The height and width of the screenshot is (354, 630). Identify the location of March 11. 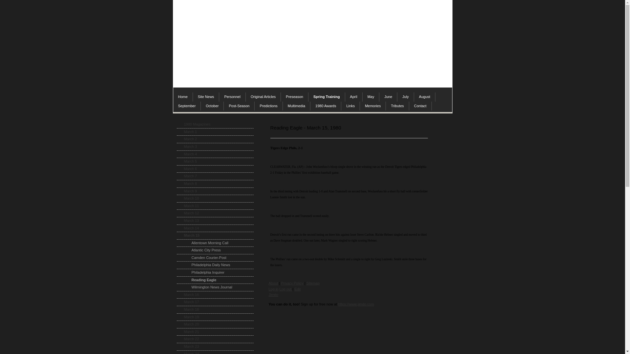
(215, 206).